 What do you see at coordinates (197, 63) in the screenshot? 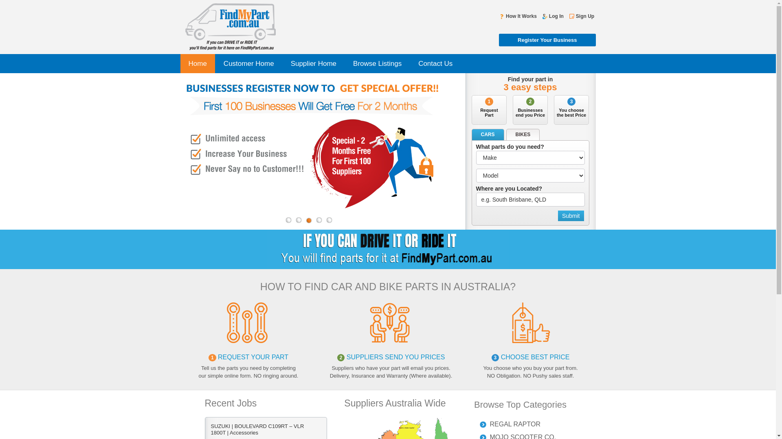
I see `Home` at bounding box center [197, 63].